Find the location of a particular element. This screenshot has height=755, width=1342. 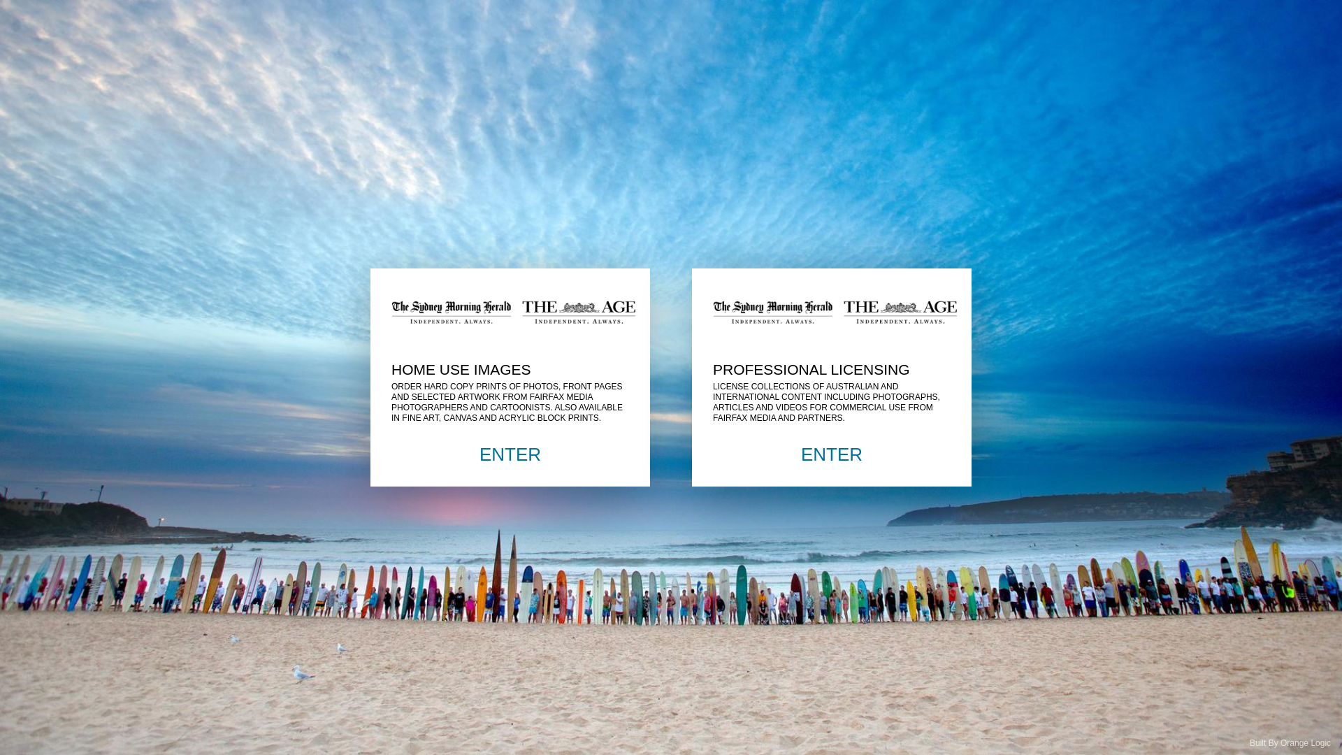

ENTER is located at coordinates (832, 454).